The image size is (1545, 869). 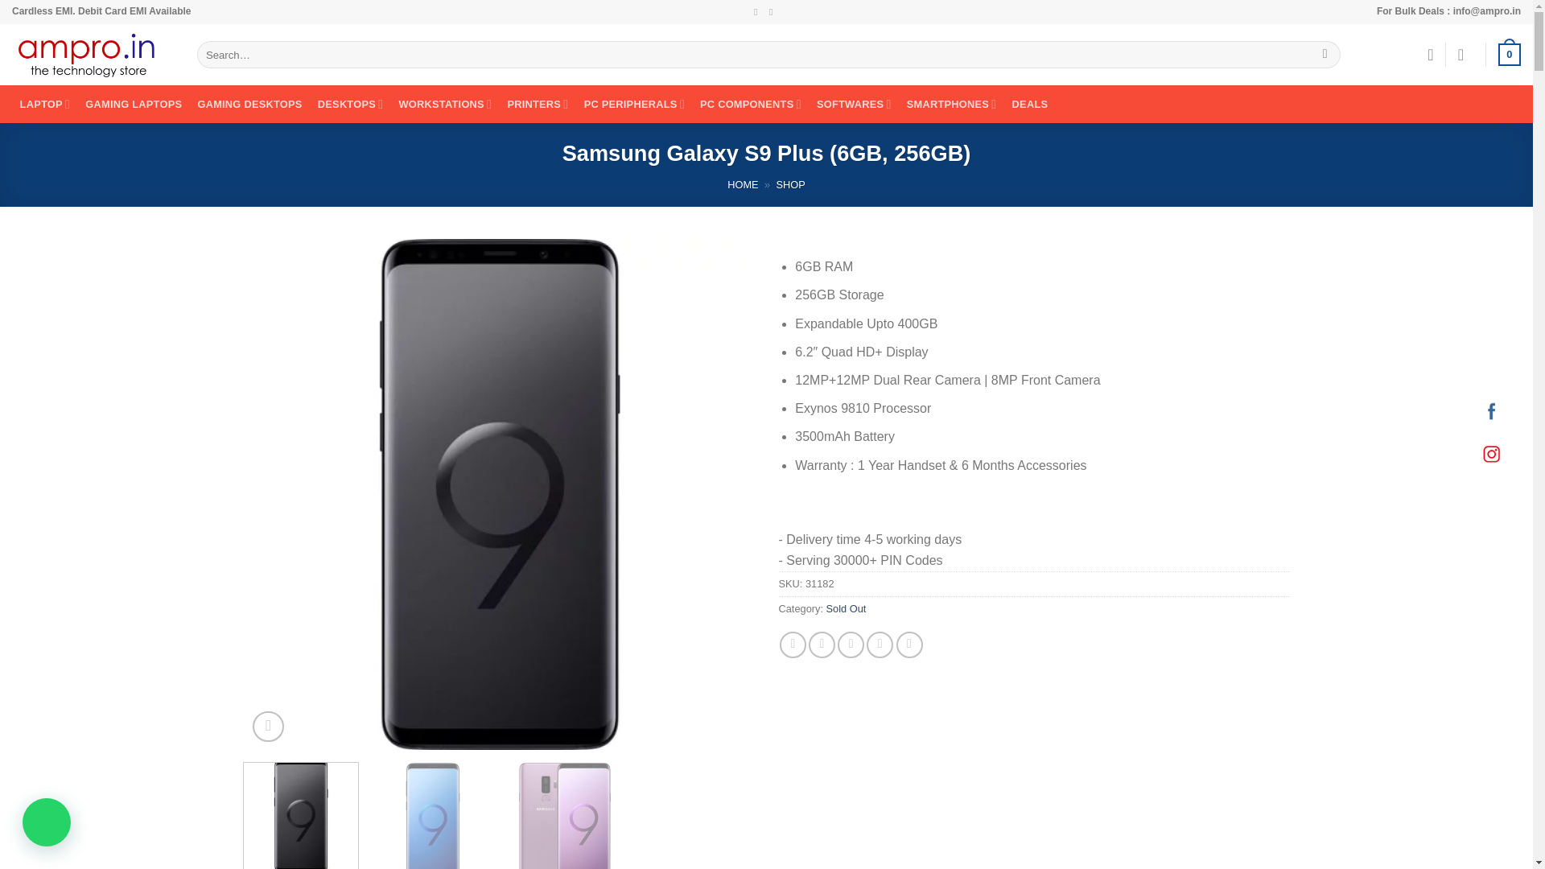 What do you see at coordinates (249, 104) in the screenshot?
I see `GAMING DESKTOPS` at bounding box center [249, 104].